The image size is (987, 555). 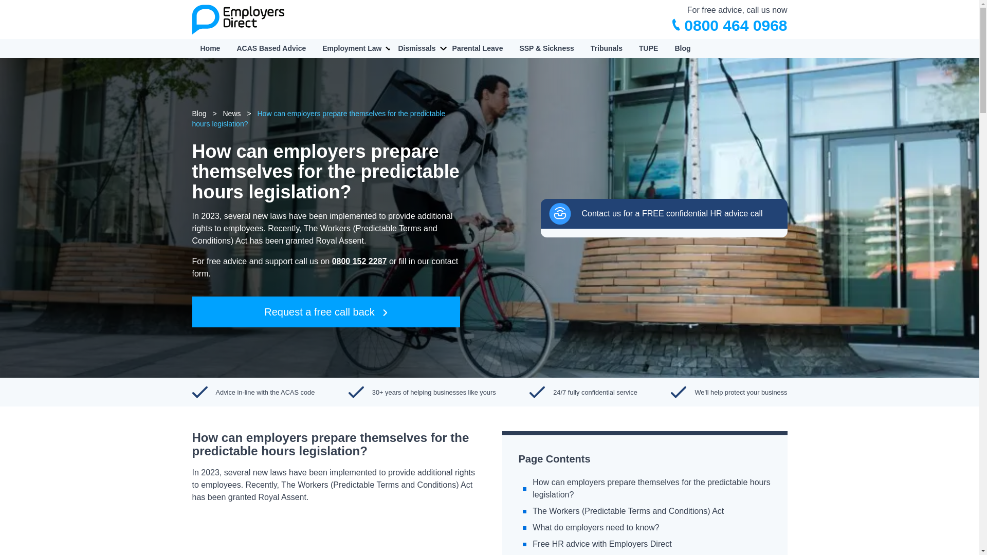 I want to click on ACAS Based Advice, so click(x=271, y=48).